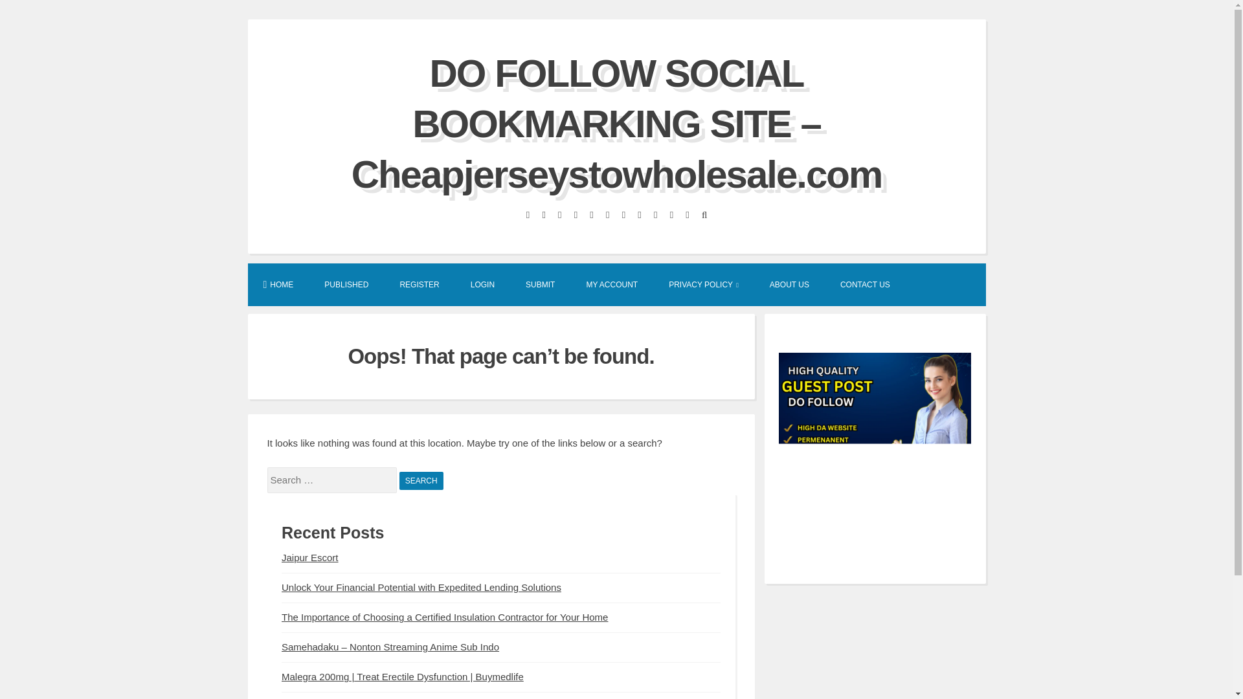  I want to click on PUBLISHED, so click(346, 283).